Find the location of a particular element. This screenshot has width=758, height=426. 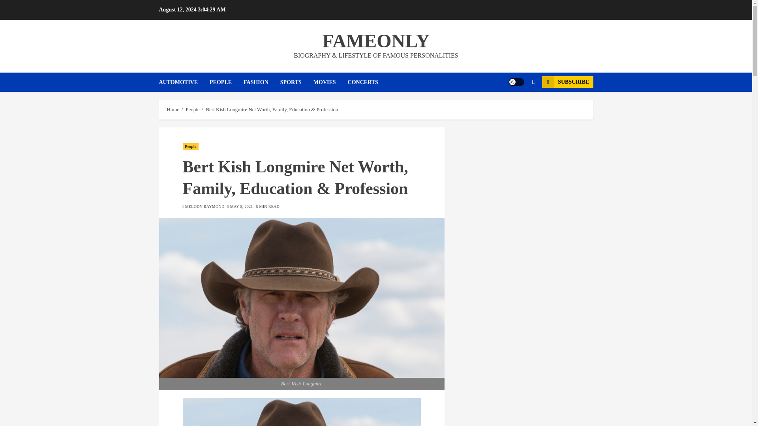

MOVIES is located at coordinates (331, 82).